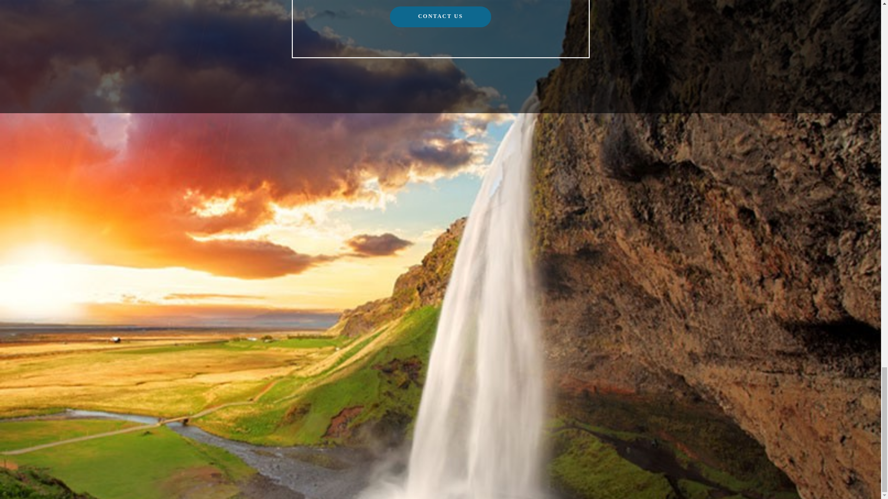 This screenshot has width=888, height=499. What do you see at coordinates (254, 487) in the screenshot?
I see `Youtube` at bounding box center [254, 487].